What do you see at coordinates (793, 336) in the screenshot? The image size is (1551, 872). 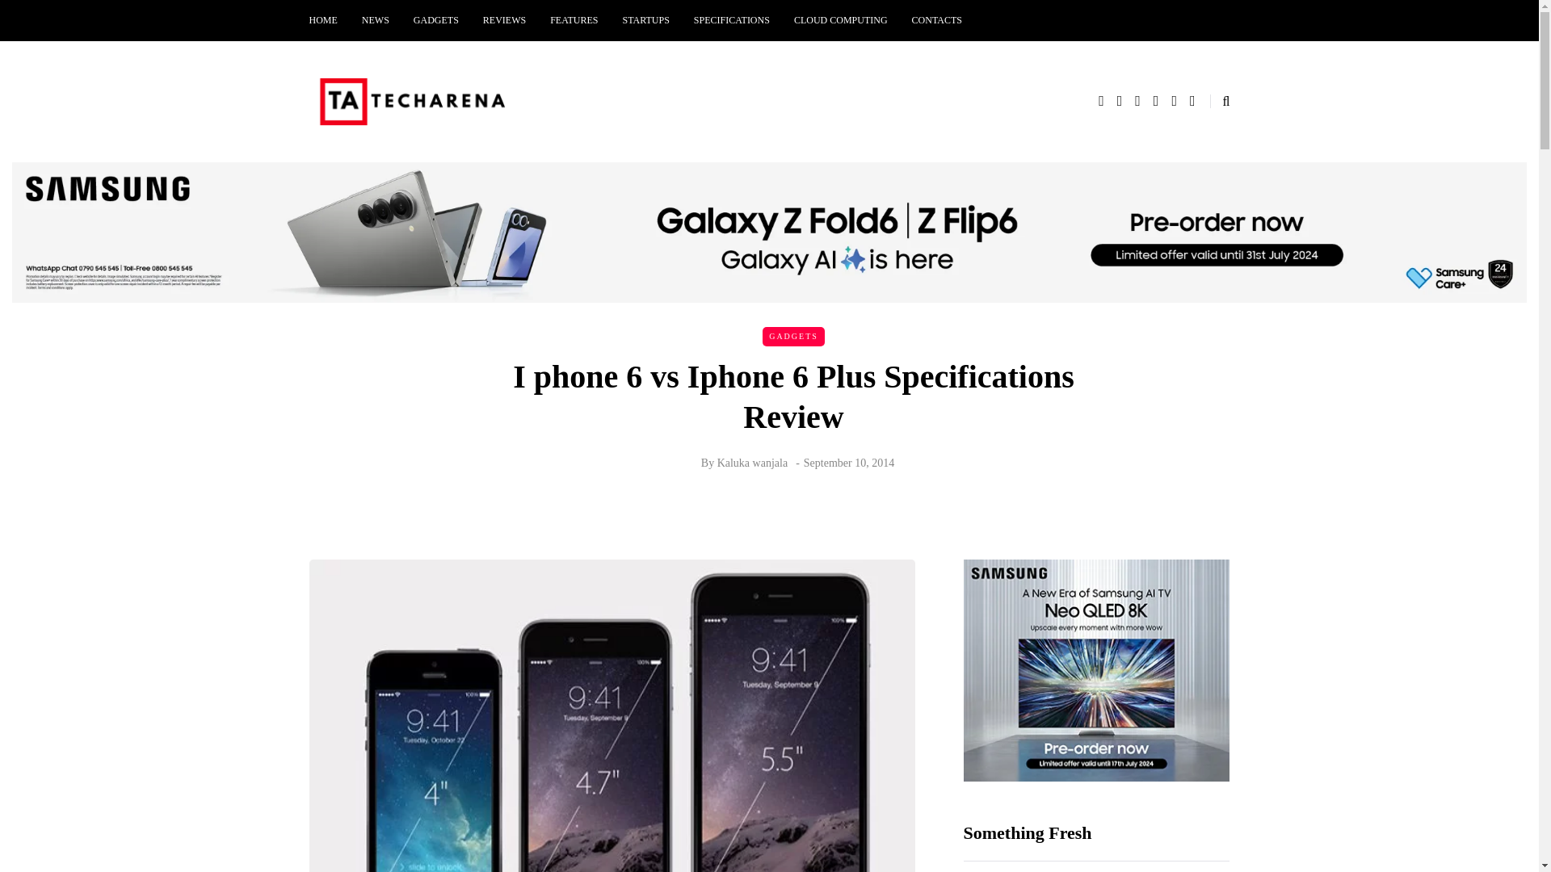 I see `GADGETS` at bounding box center [793, 336].